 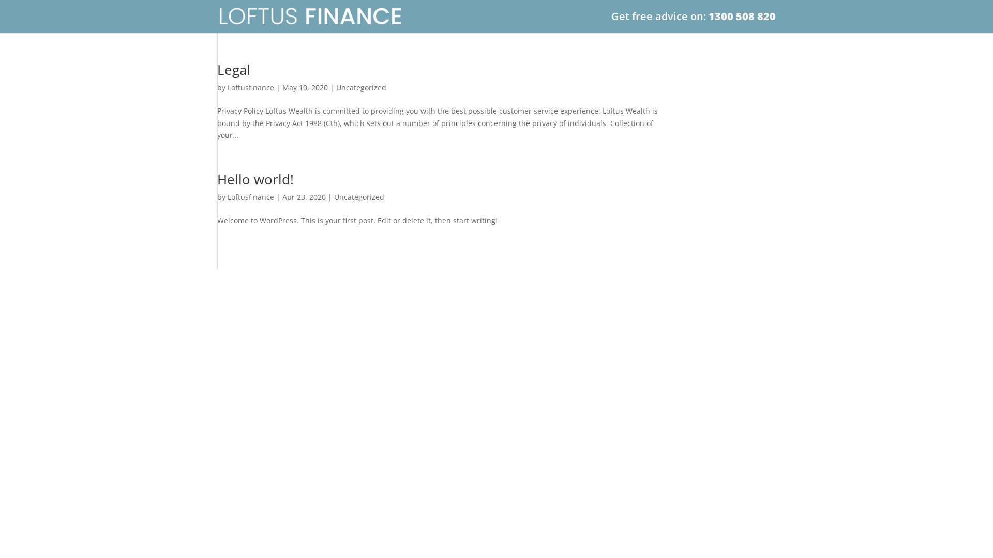 What do you see at coordinates (694, 23) in the screenshot?
I see `Get free advice on: 1300 508 820` at bounding box center [694, 23].